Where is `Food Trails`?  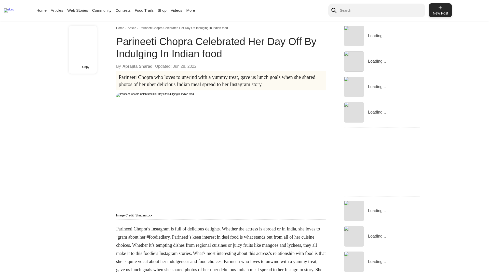
Food Trails is located at coordinates (144, 10).